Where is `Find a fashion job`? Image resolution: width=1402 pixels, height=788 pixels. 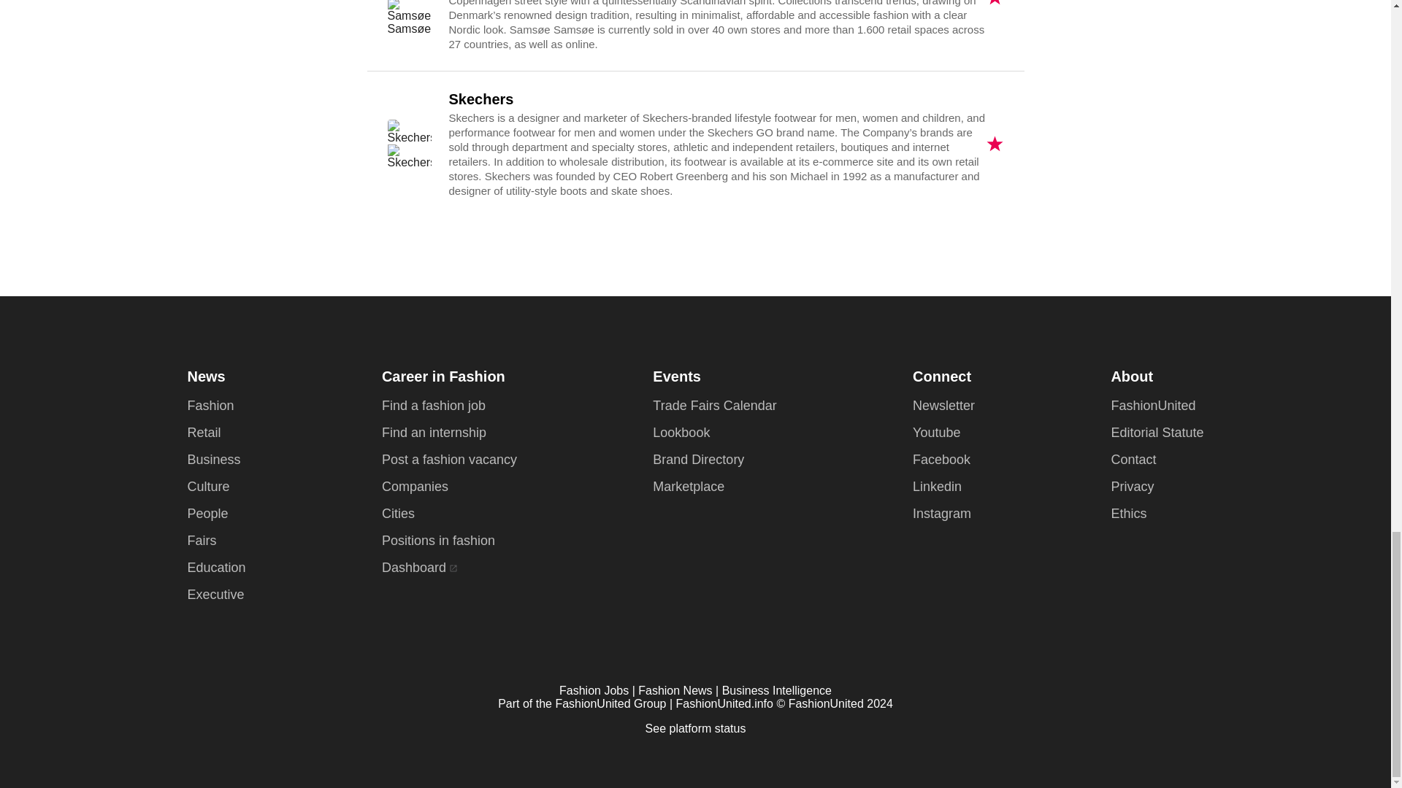 Find a fashion job is located at coordinates (433, 406).